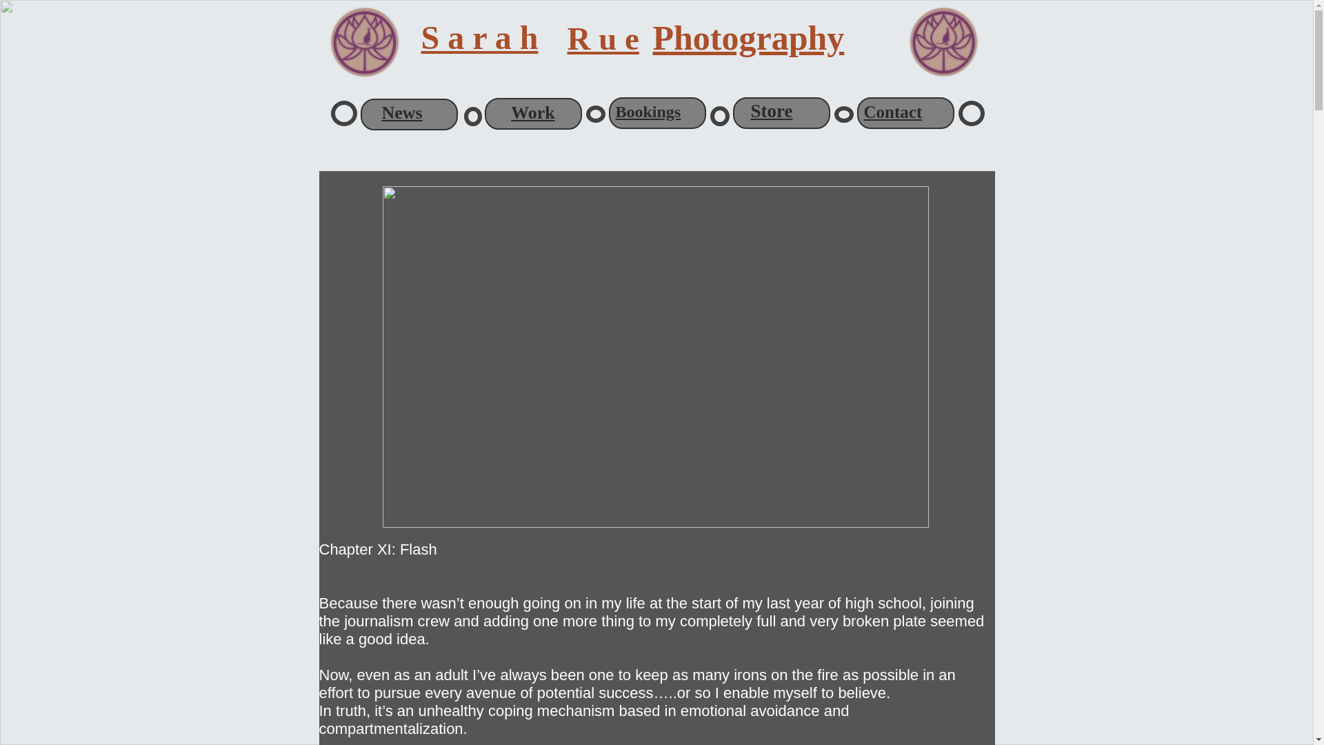 Image resolution: width=1324 pixels, height=745 pixels. I want to click on Photography, so click(748, 38).